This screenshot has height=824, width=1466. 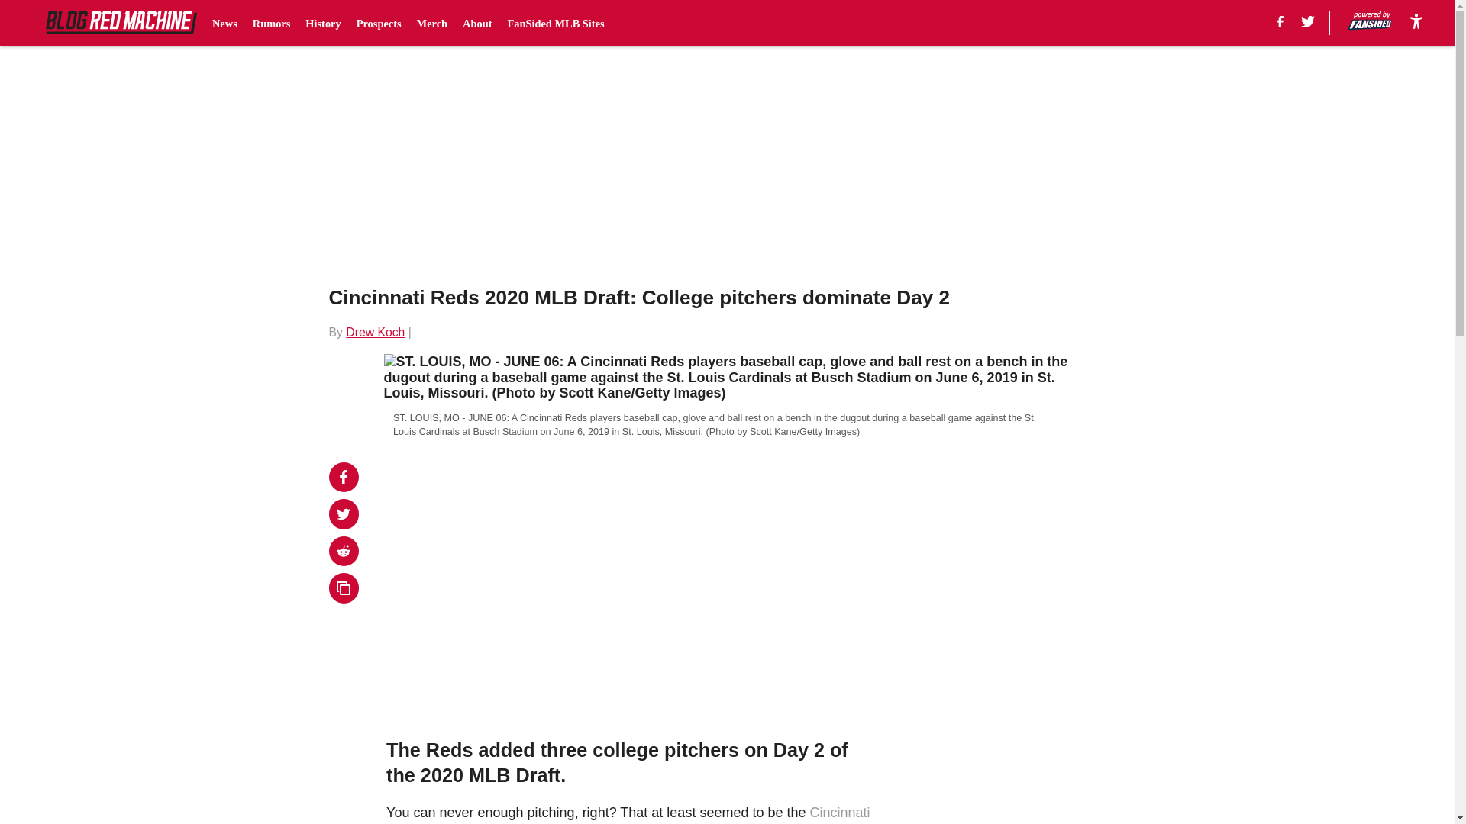 I want to click on Merch, so click(x=432, y=23).